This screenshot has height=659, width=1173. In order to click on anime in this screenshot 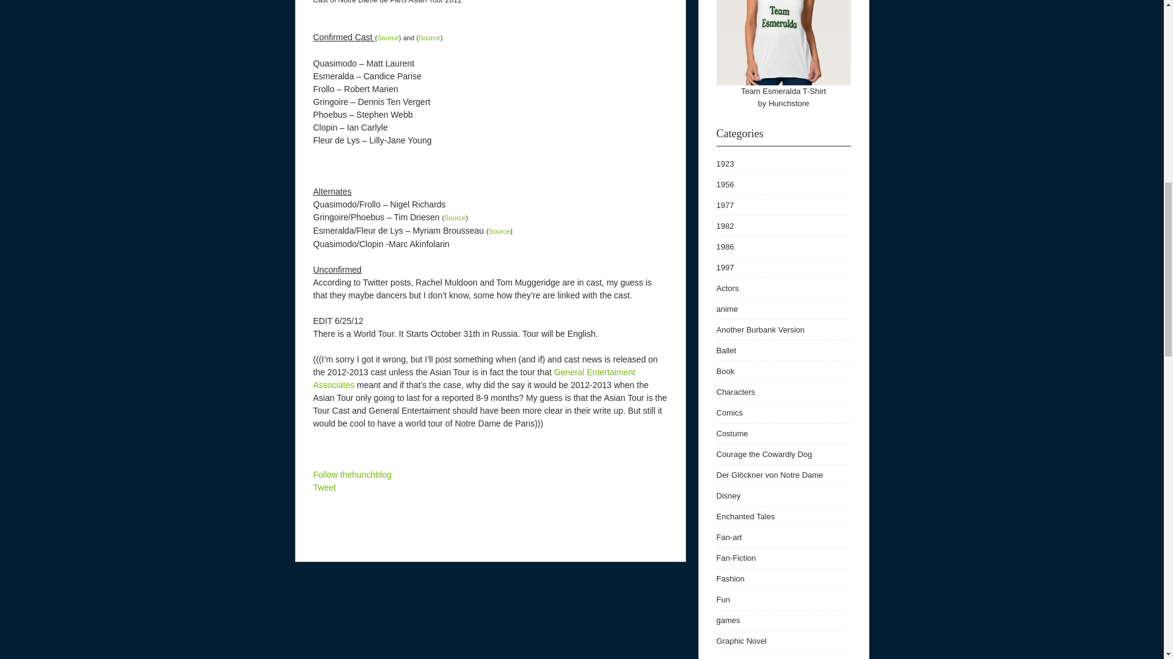, I will do `click(726, 309)`.